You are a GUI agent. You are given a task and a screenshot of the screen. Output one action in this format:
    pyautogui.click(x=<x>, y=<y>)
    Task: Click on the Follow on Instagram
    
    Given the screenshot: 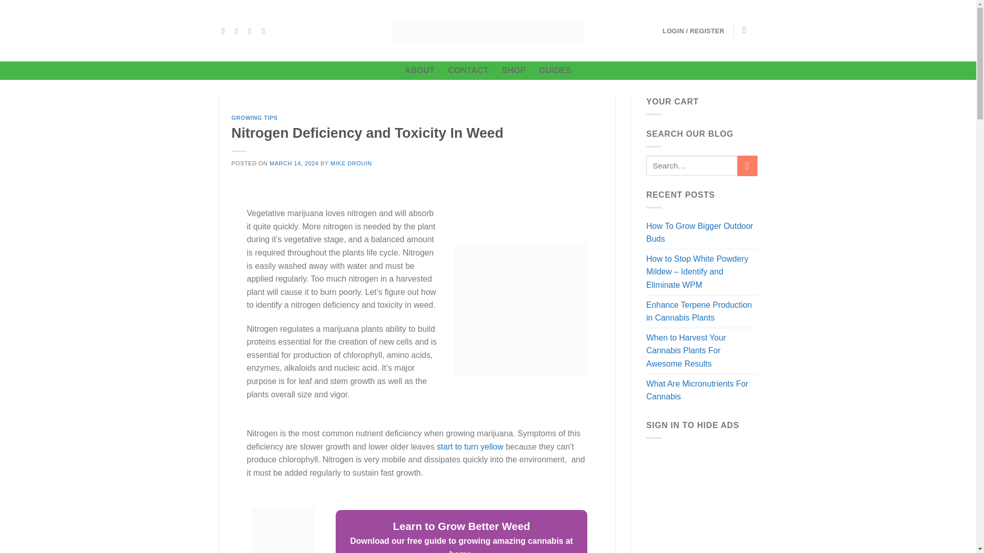 What is the action you would take?
    pyautogui.click(x=239, y=31)
    